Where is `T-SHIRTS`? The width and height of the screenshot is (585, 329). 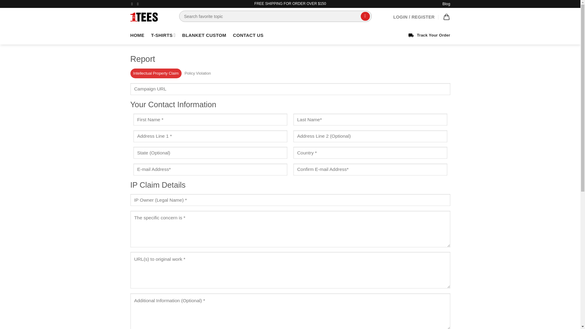
T-SHIRTS is located at coordinates (163, 35).